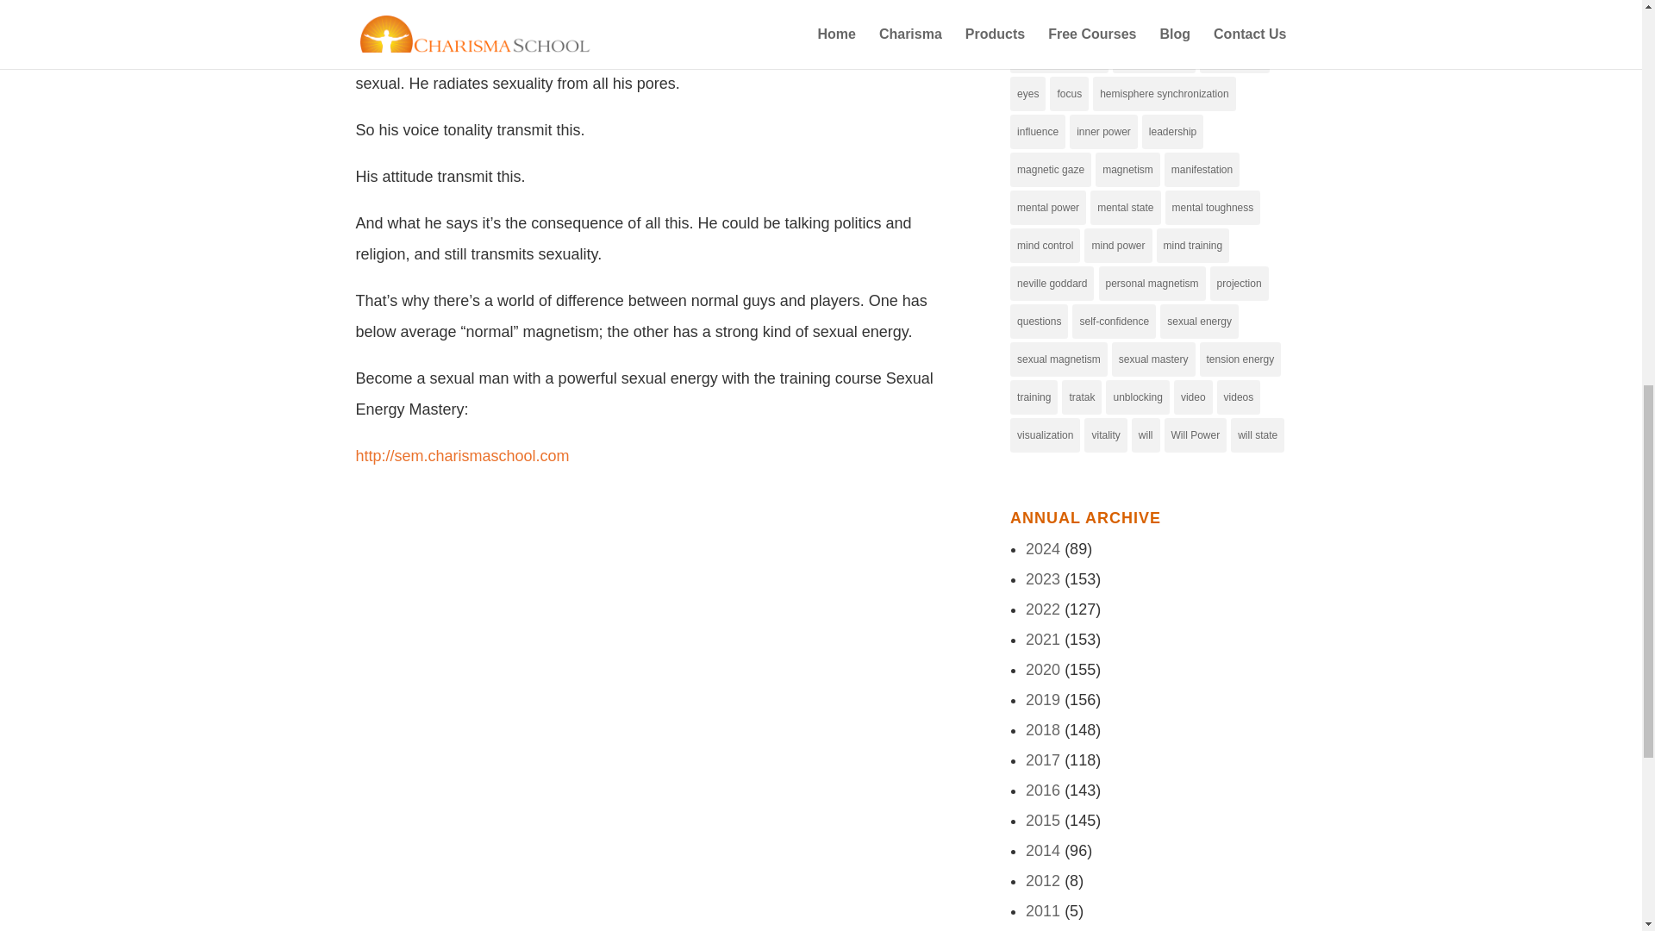  I want to click on mental state, so click(1125, 208).